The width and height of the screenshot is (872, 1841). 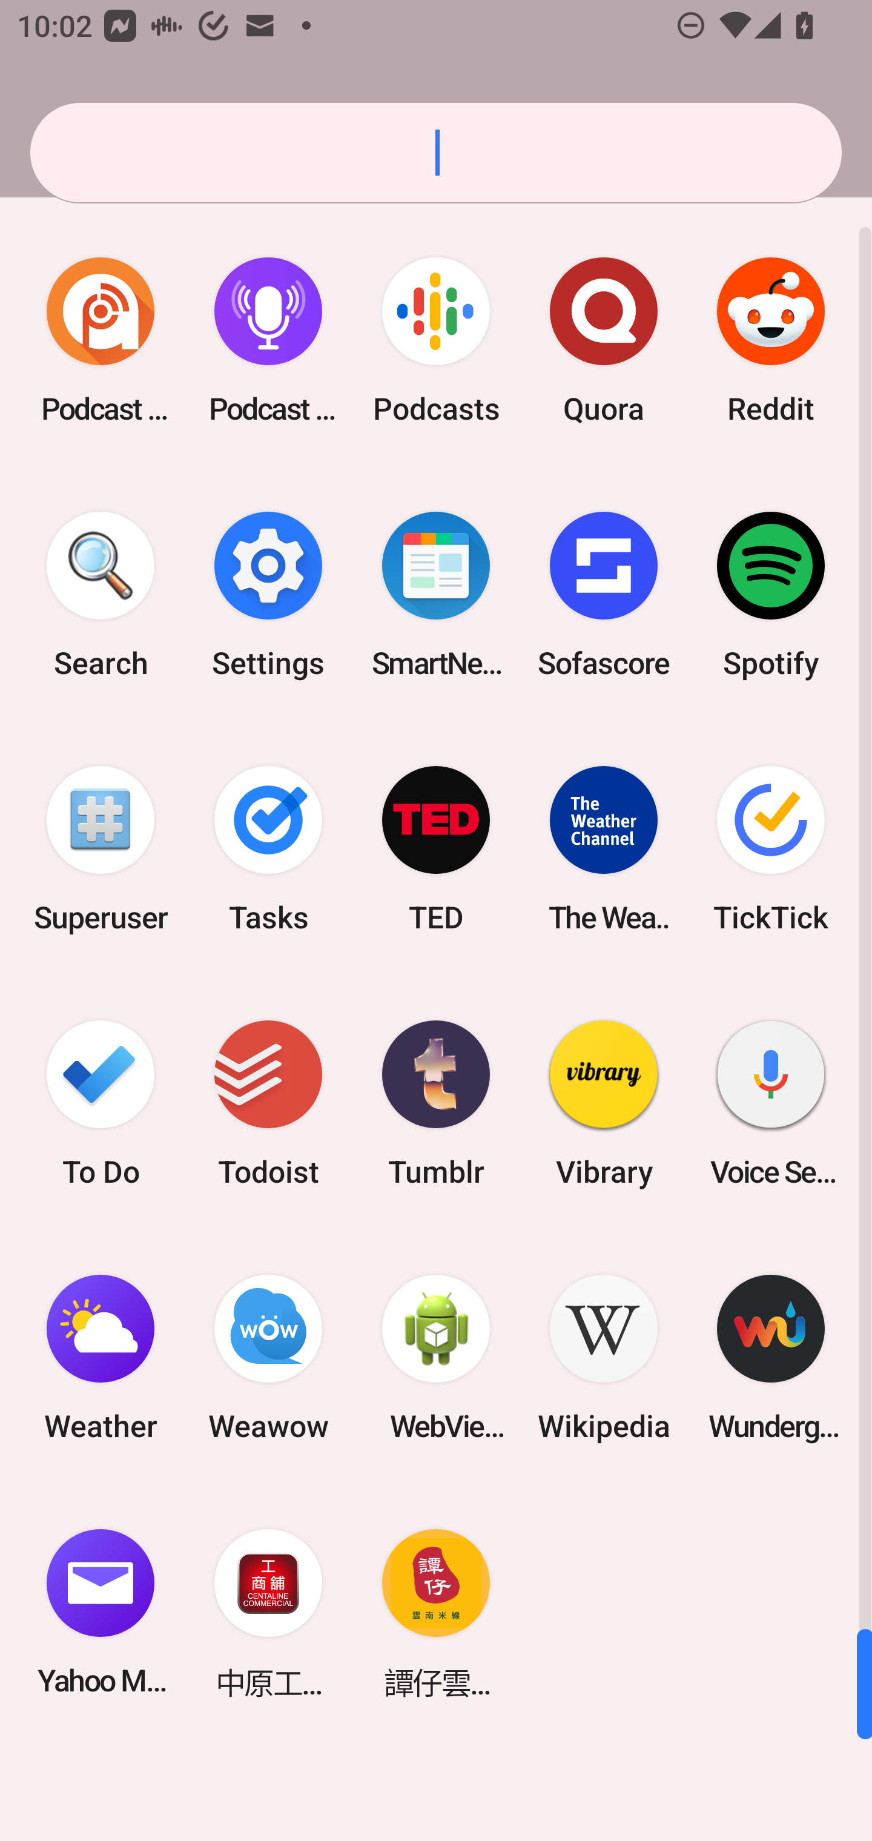 I want to click on Todoist, so click(x=268, y=1102).